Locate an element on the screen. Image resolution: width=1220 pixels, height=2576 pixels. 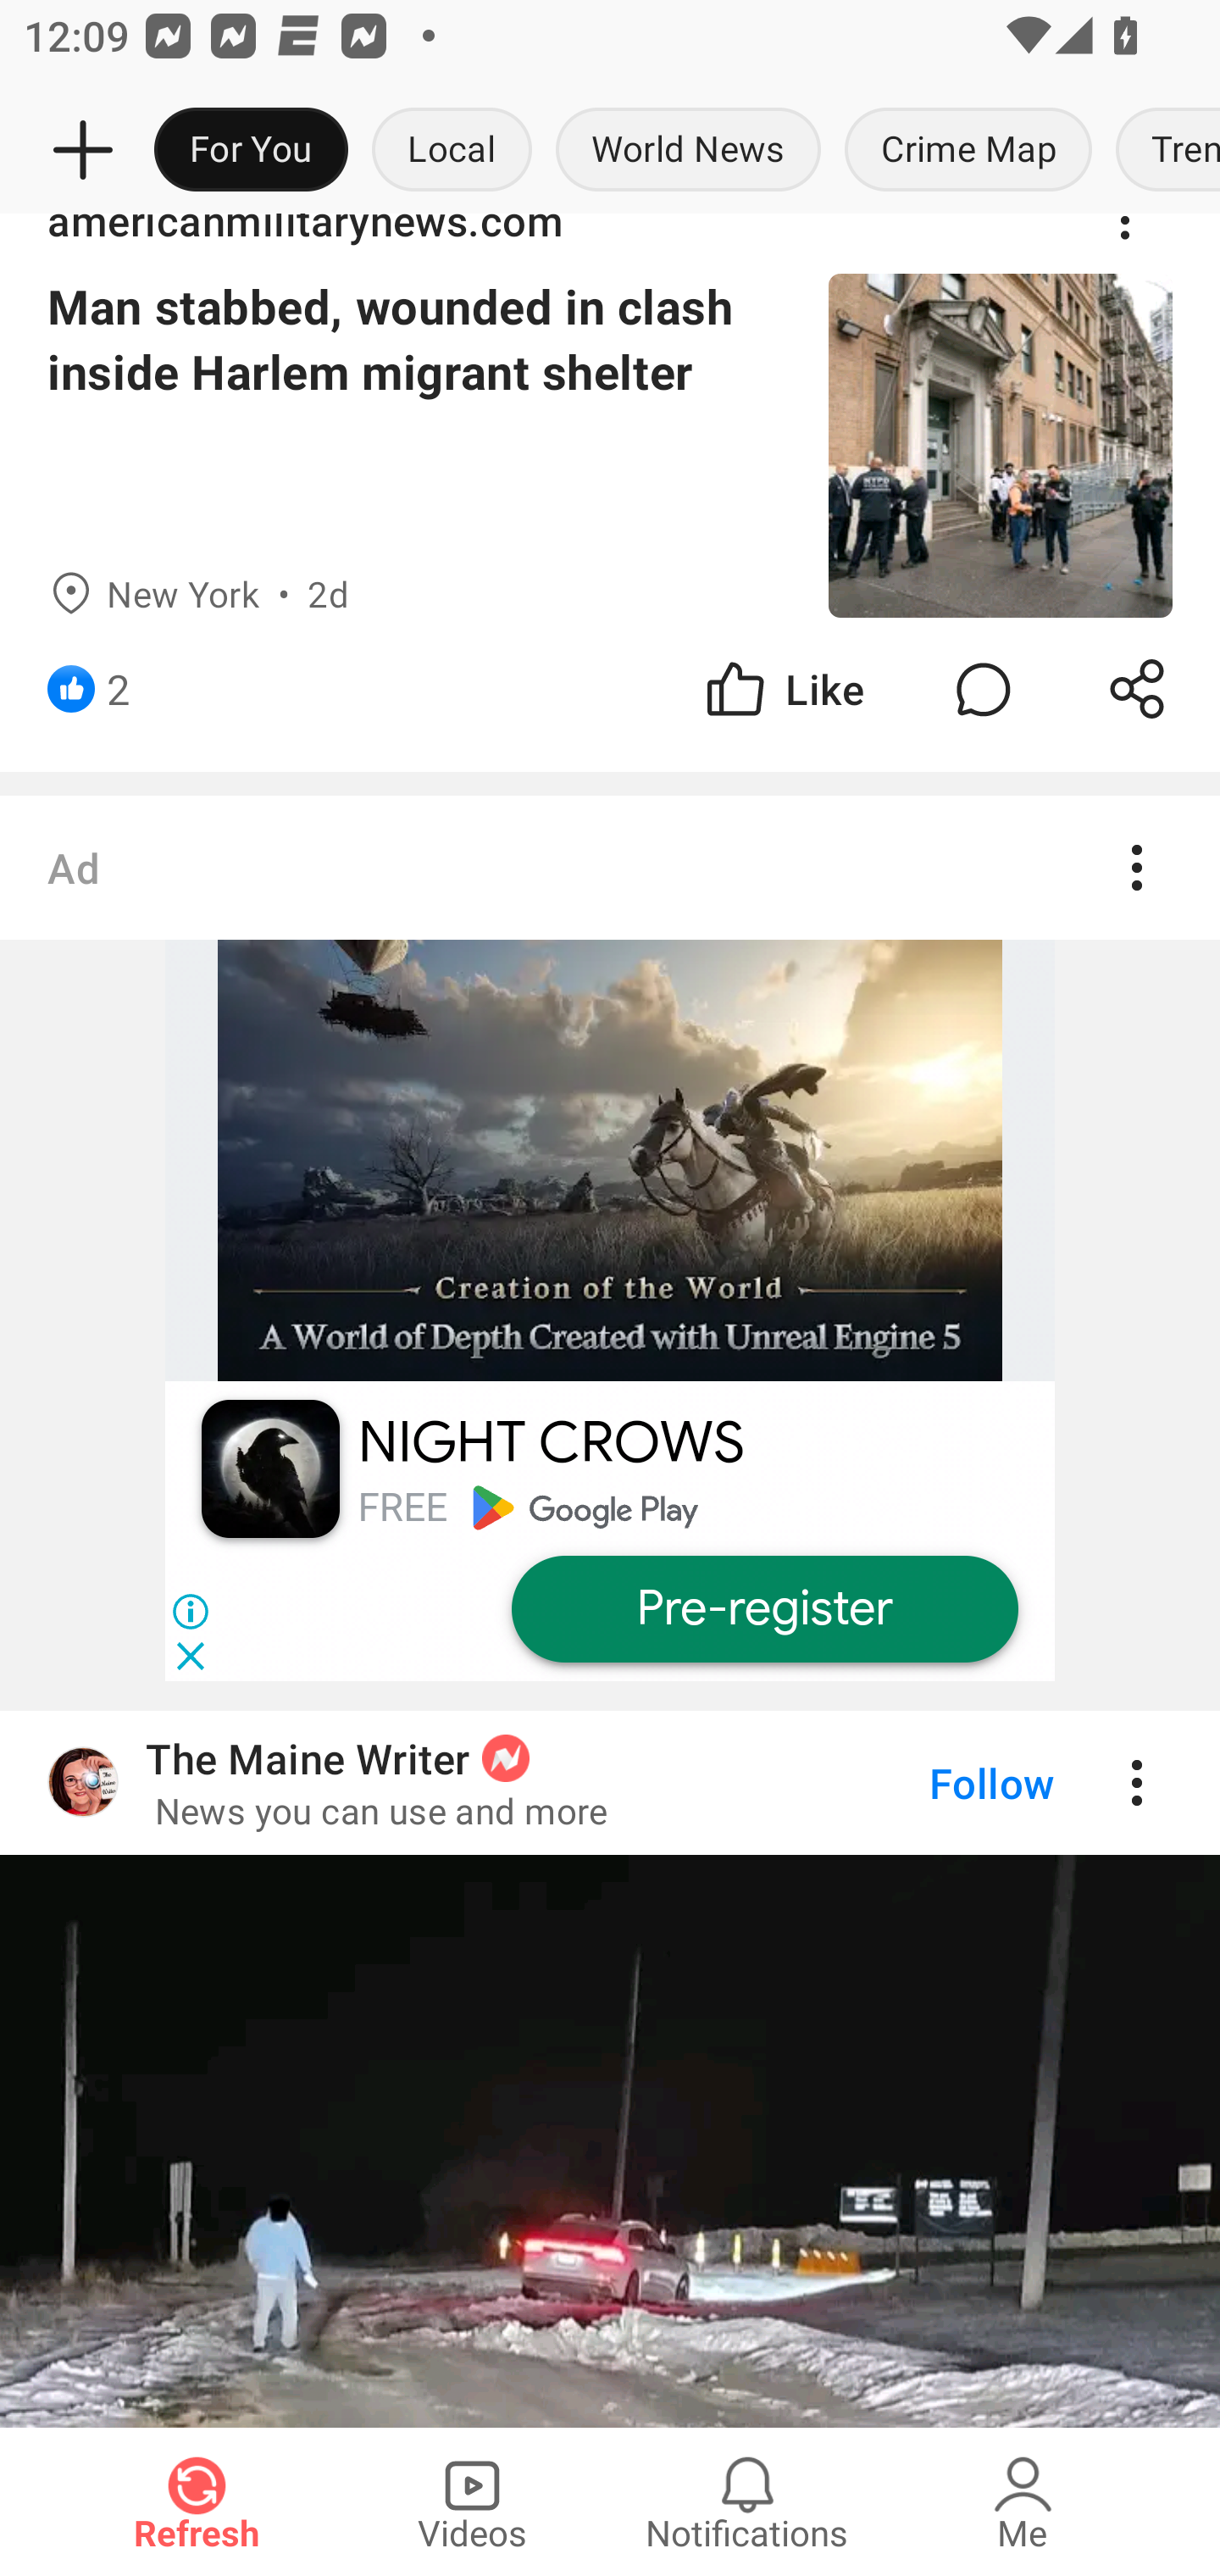
Pre-register is located at coordinates (763, 1610).